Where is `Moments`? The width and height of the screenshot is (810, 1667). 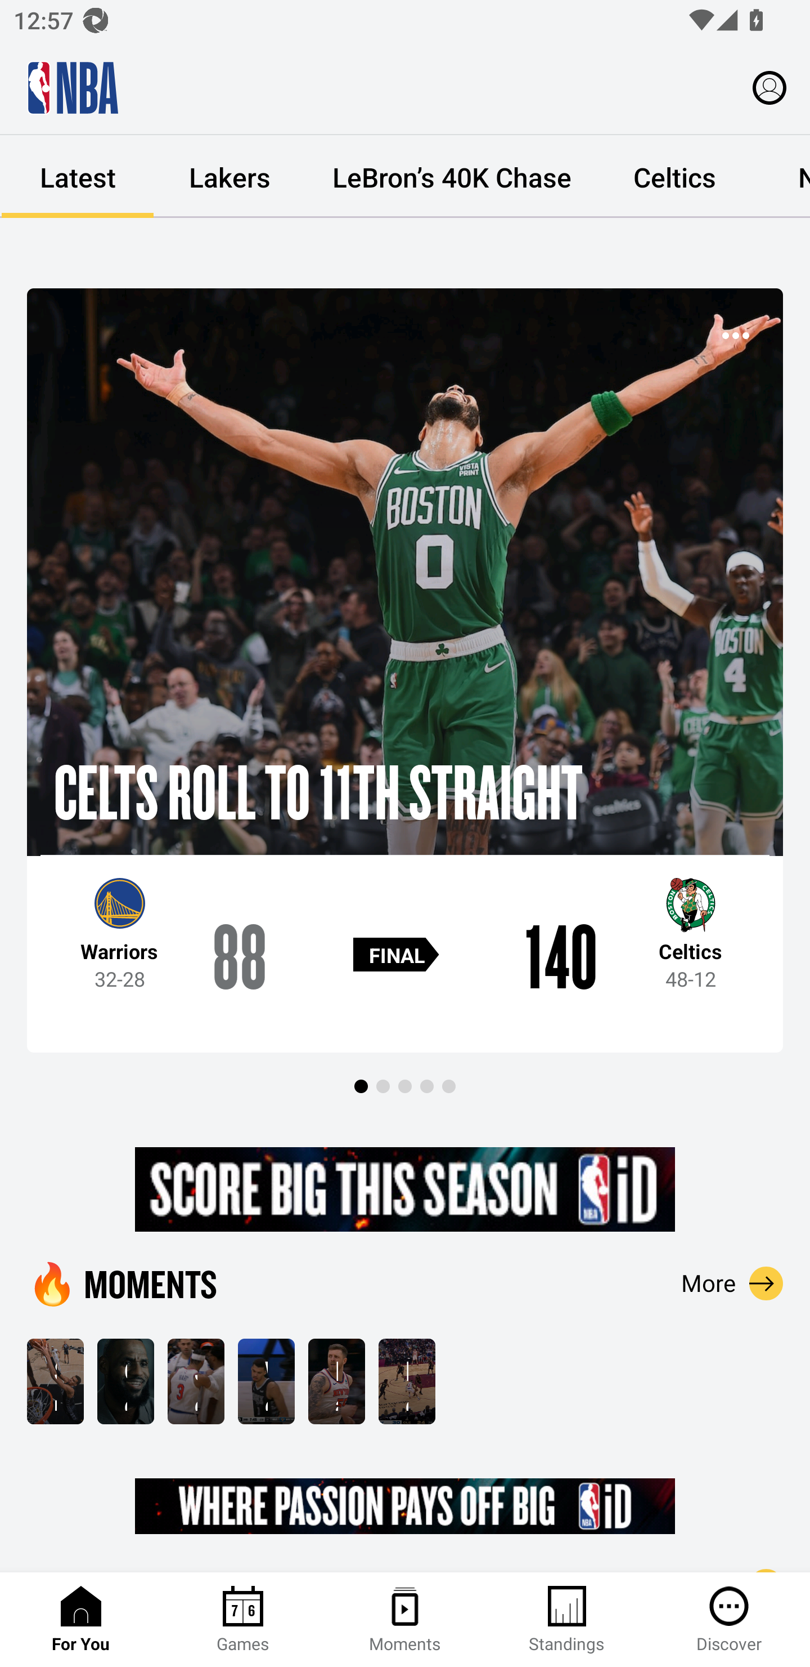 Moments is located at coordinates (405, 1620).